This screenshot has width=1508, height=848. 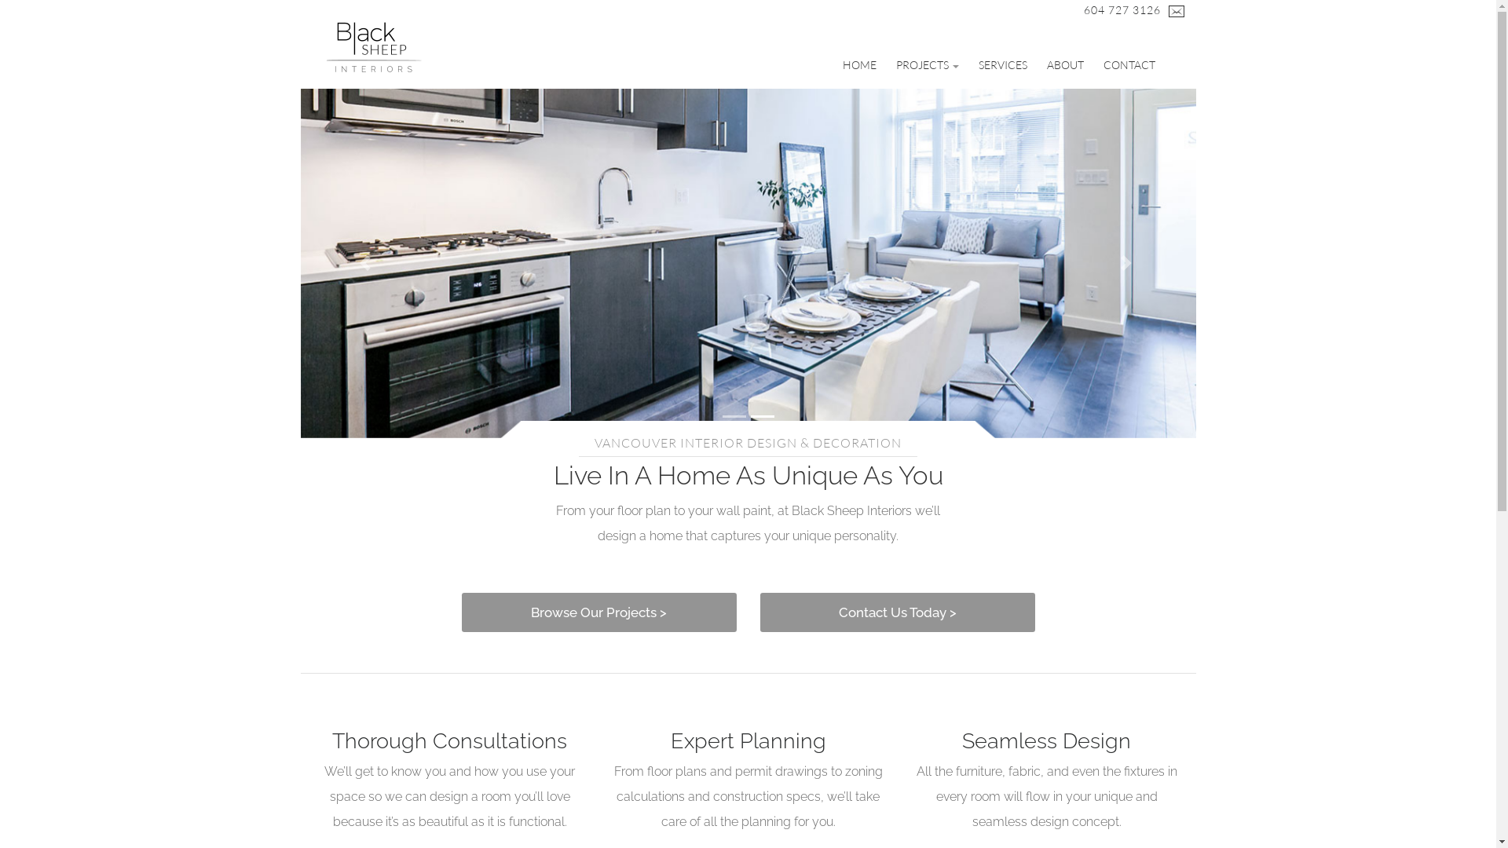 I want to click on ABOUT, so click(x=1065, y=65).